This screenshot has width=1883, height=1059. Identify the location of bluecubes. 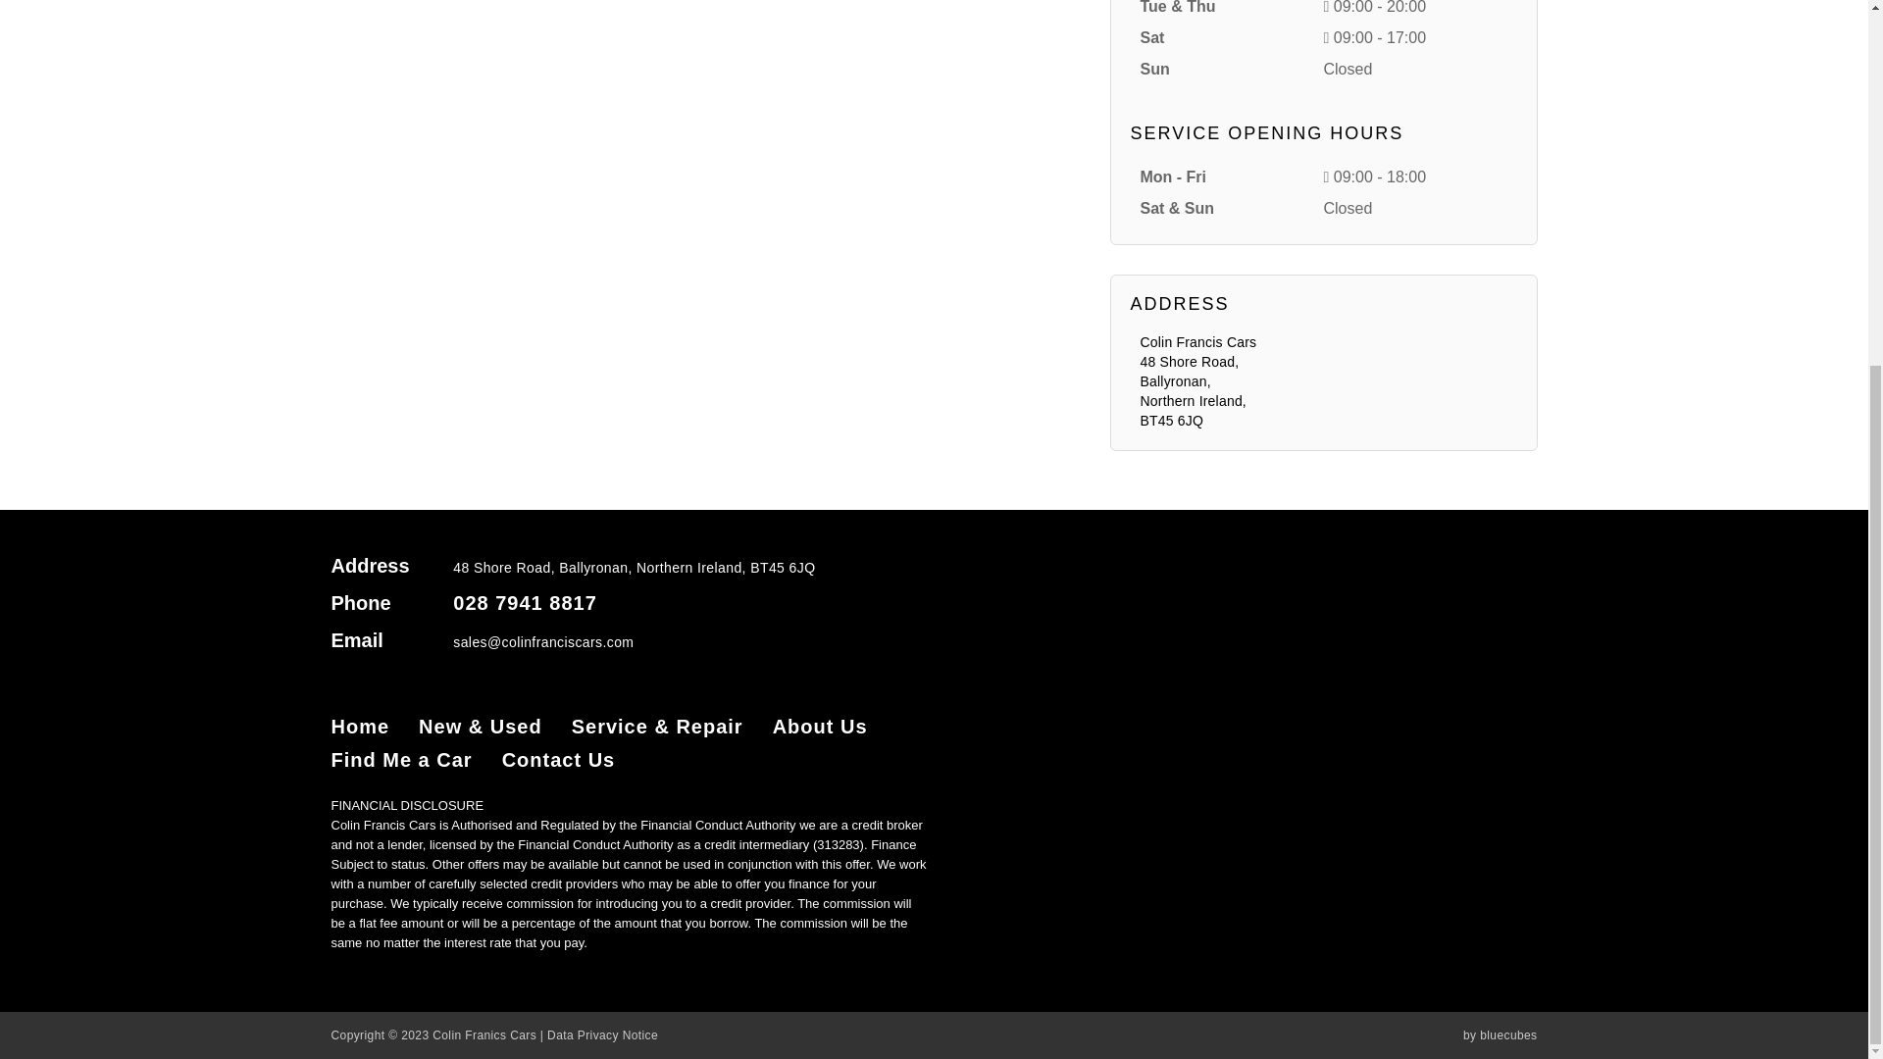
(1508, 1034).